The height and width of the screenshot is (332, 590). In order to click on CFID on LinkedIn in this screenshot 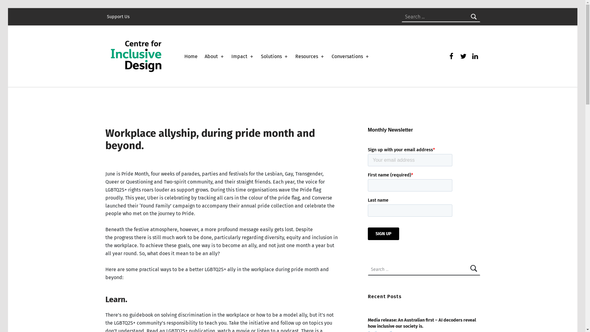, I will do `click(475, 56)`.